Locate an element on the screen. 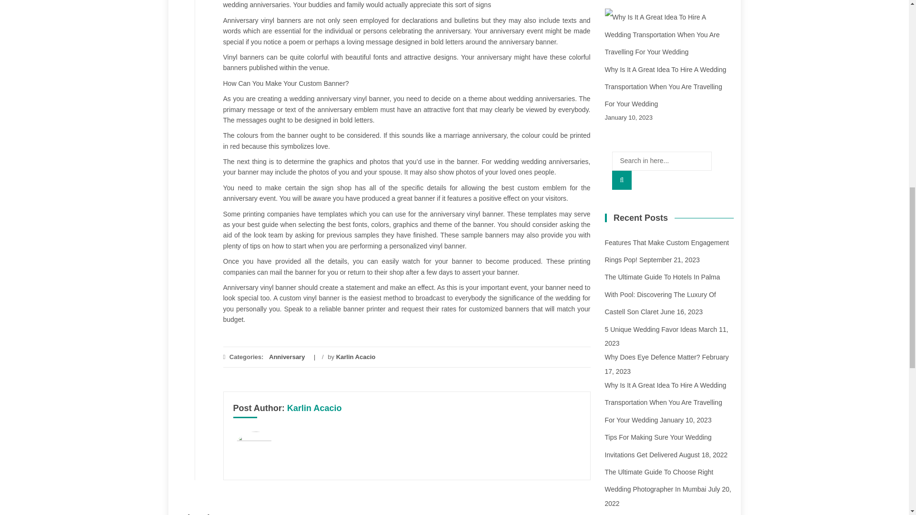  Anniversary is located at coordinates (287, 357).